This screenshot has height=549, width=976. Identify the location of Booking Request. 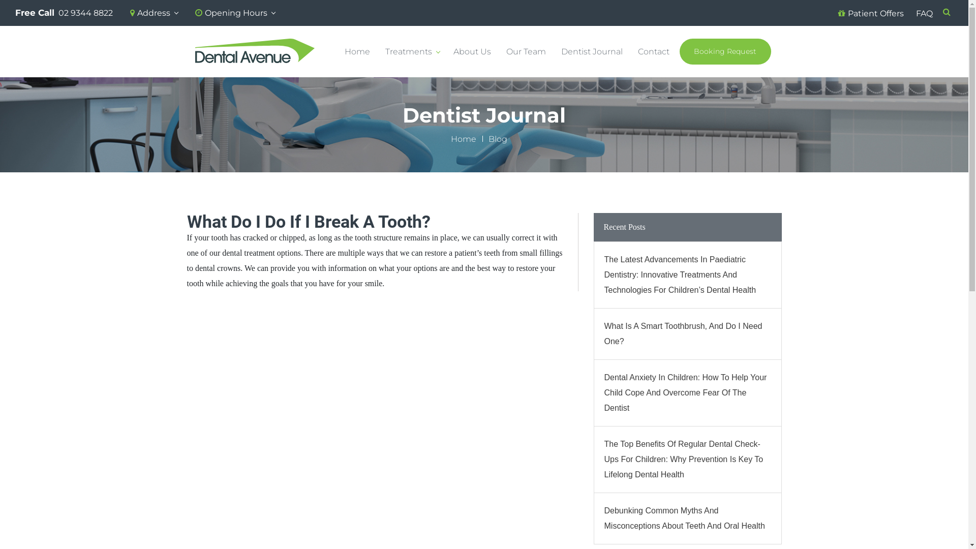
(725, 52).